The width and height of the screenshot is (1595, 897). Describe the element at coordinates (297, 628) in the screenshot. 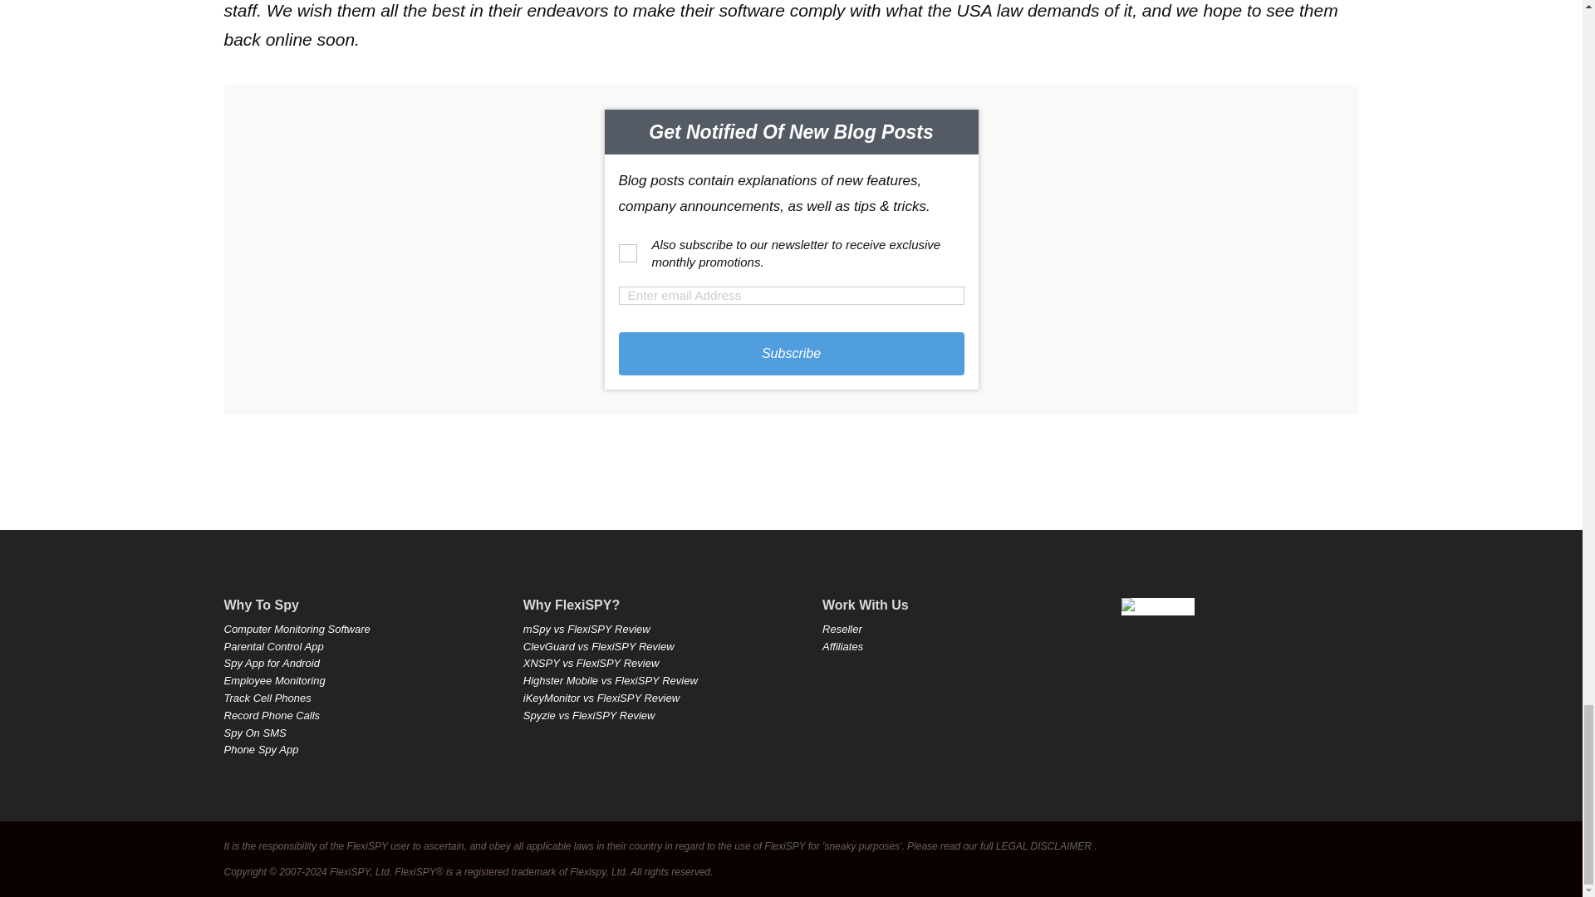

I see `Computer Monitoring Software` at that location.